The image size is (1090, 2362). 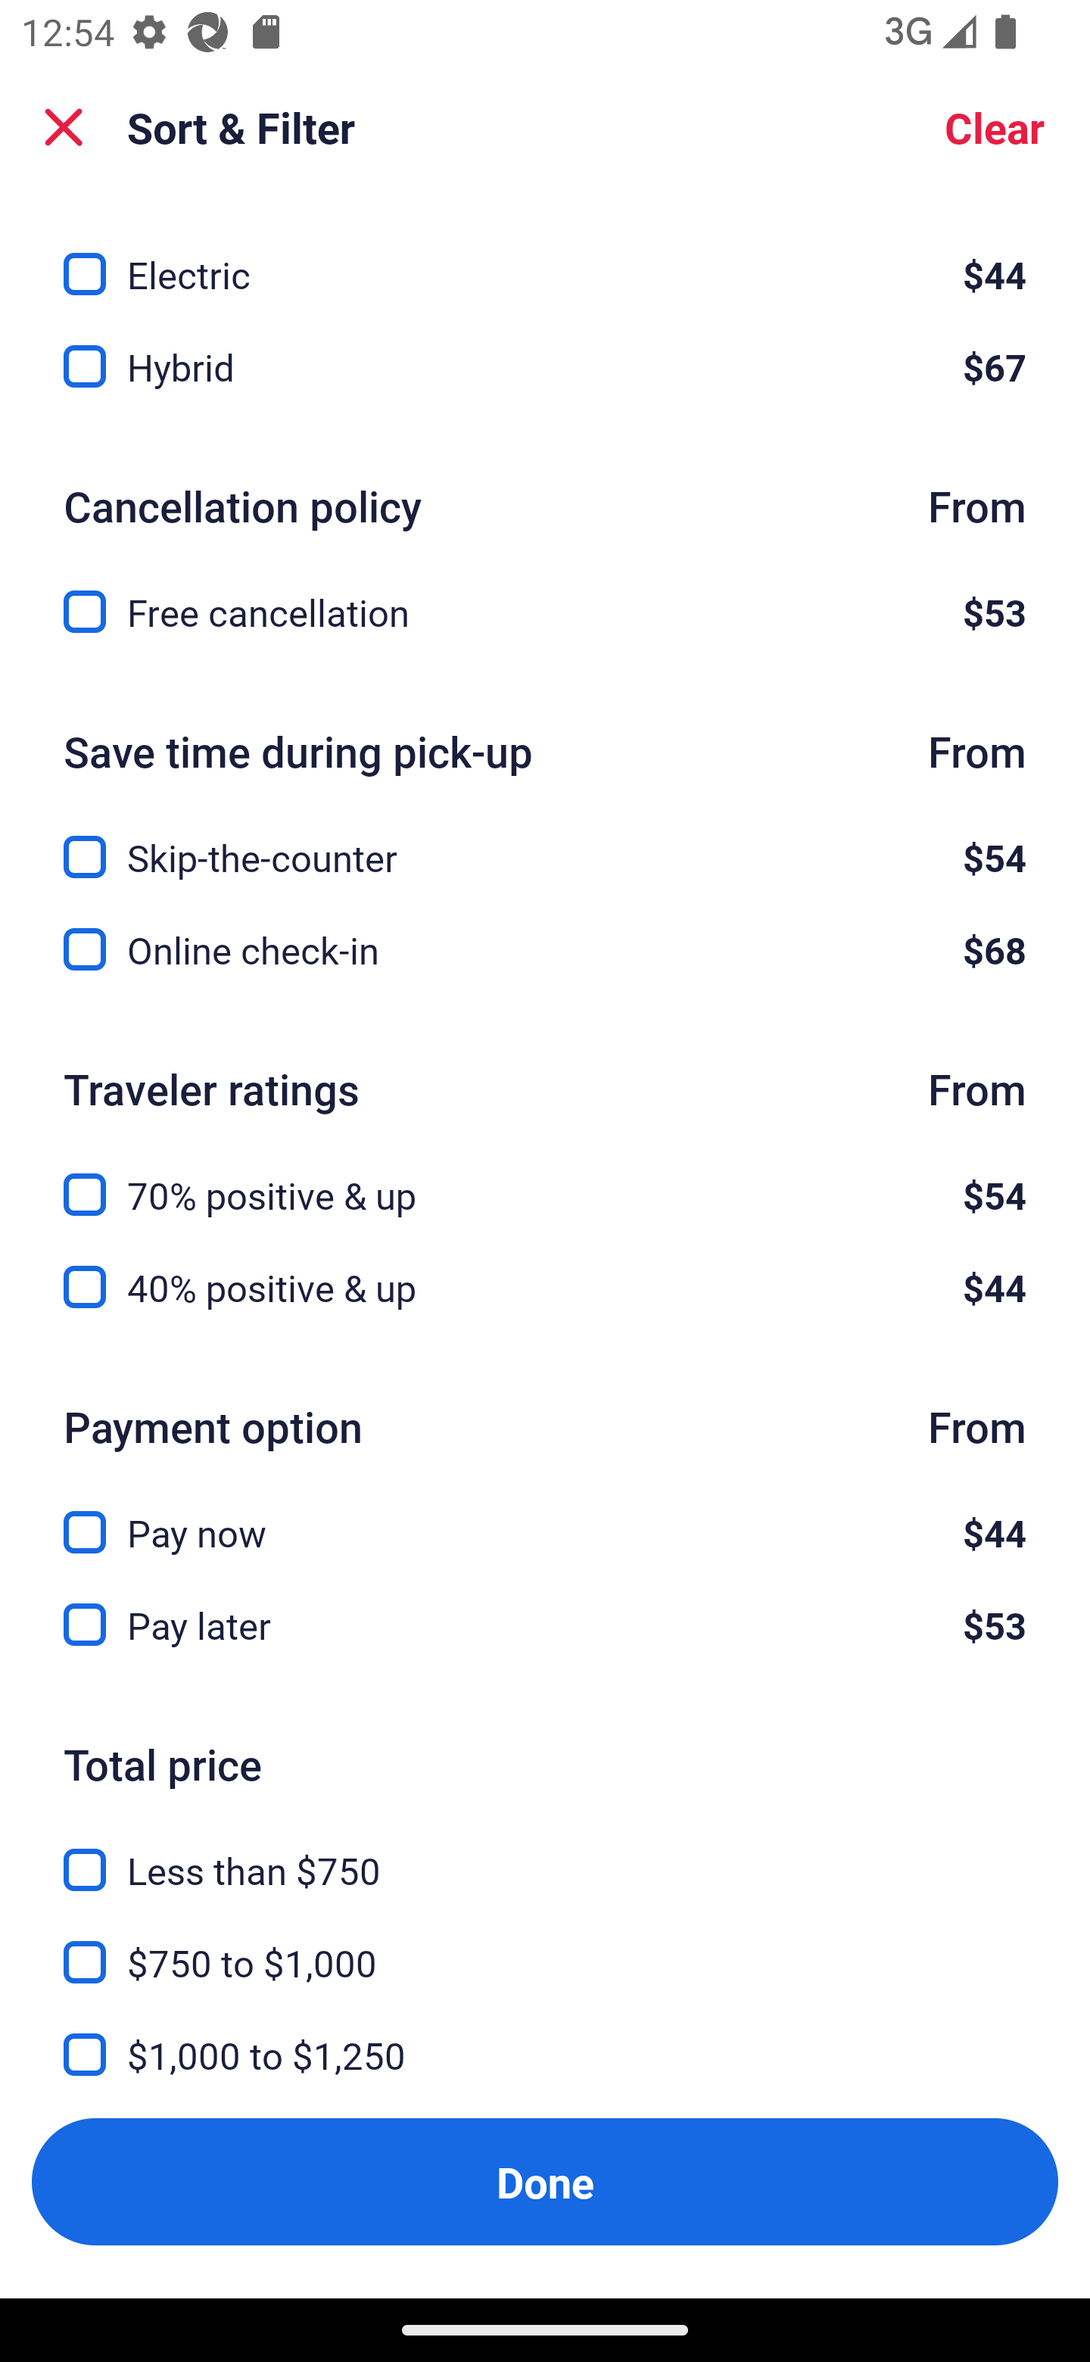 What do you see at coordinates (545, 1287) in the screenshot?
I see `40% positive & up, $44 40% positive & up $44` at bounding box center [545, 1287].